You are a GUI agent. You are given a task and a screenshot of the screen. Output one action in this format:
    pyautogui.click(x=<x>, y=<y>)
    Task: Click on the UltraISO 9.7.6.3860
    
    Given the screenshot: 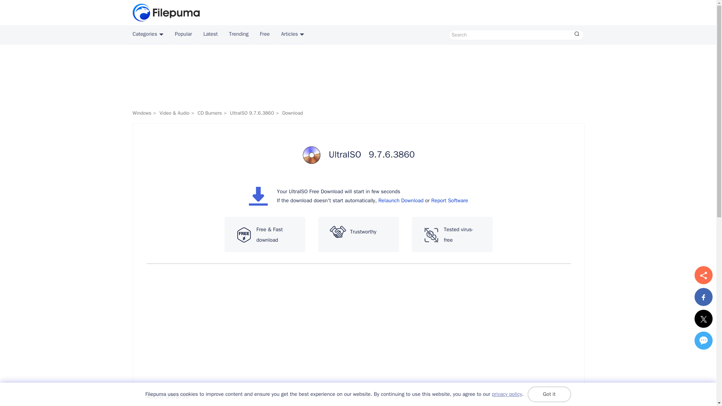 What is the action you would take?
    pyautogui.click(x=252, y=113)
    